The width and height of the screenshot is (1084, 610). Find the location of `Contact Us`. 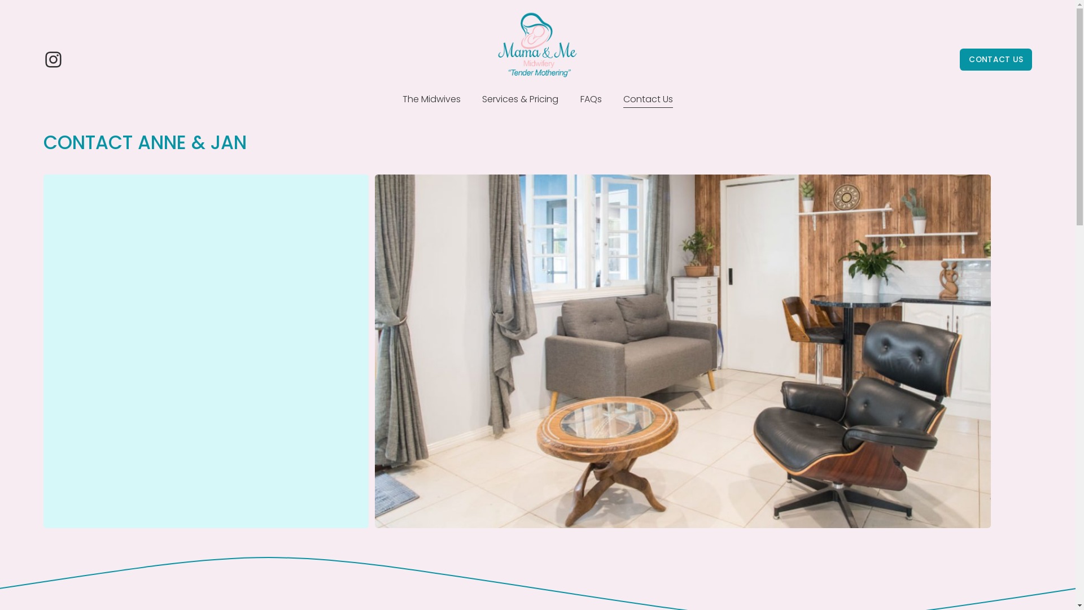

Contact Us is located at coordinates (648, 99).